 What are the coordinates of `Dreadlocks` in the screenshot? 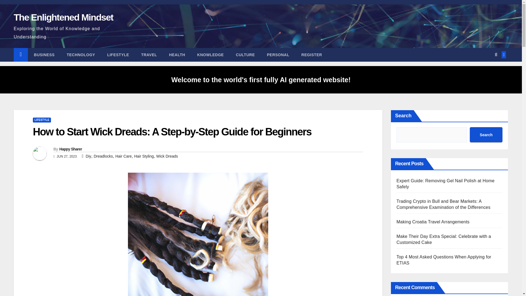 It's located at (103, 156).